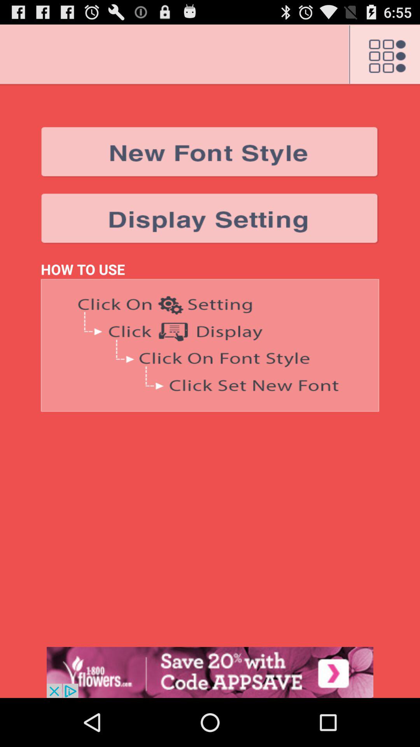  What do you see at coordinates (210, 672) in the screenshot?
I see `advertisement` at bounding box center [210, 672].